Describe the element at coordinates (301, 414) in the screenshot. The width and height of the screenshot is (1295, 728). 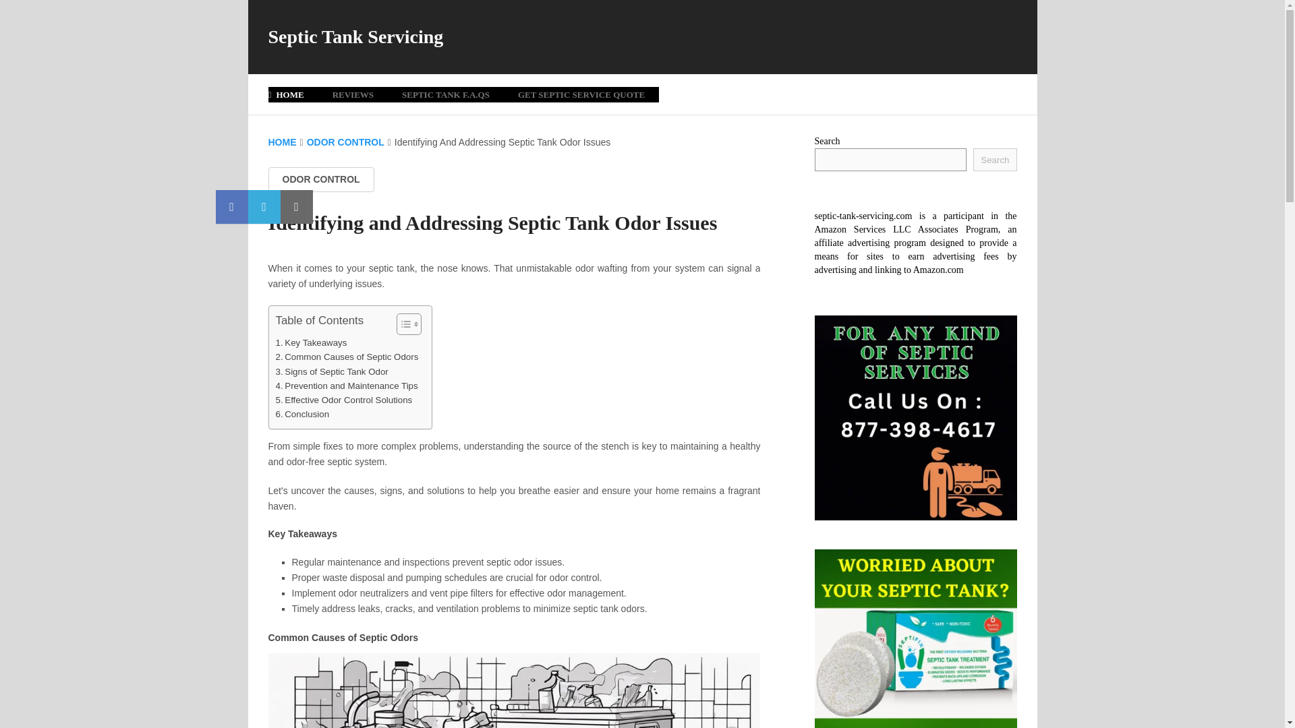
I see `Conclusion` at that location.